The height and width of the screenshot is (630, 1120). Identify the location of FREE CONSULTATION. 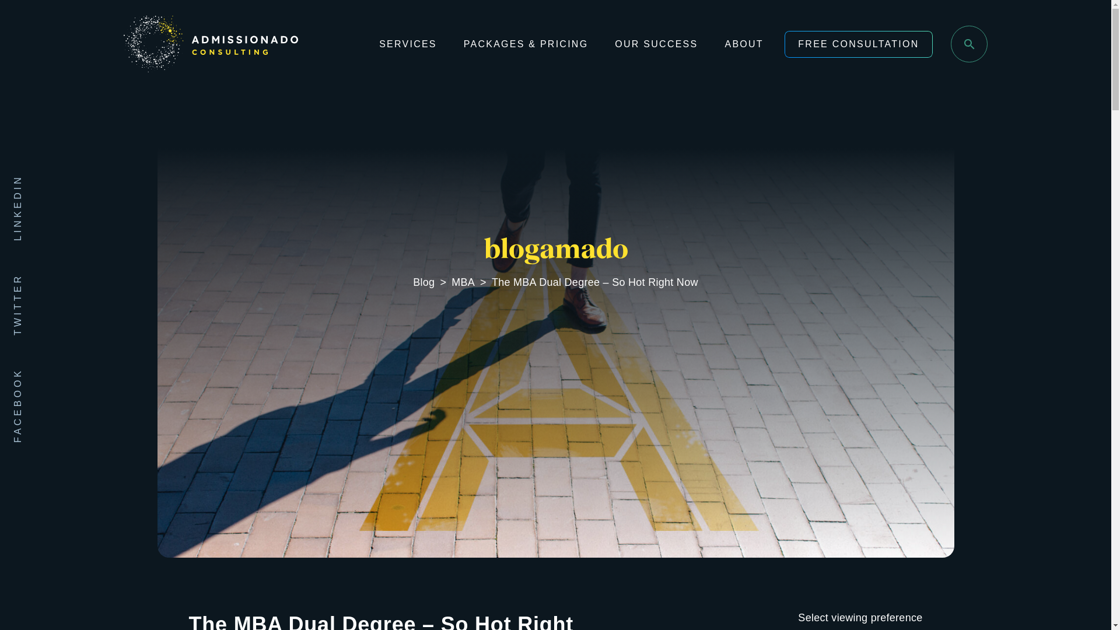
(858, 44).